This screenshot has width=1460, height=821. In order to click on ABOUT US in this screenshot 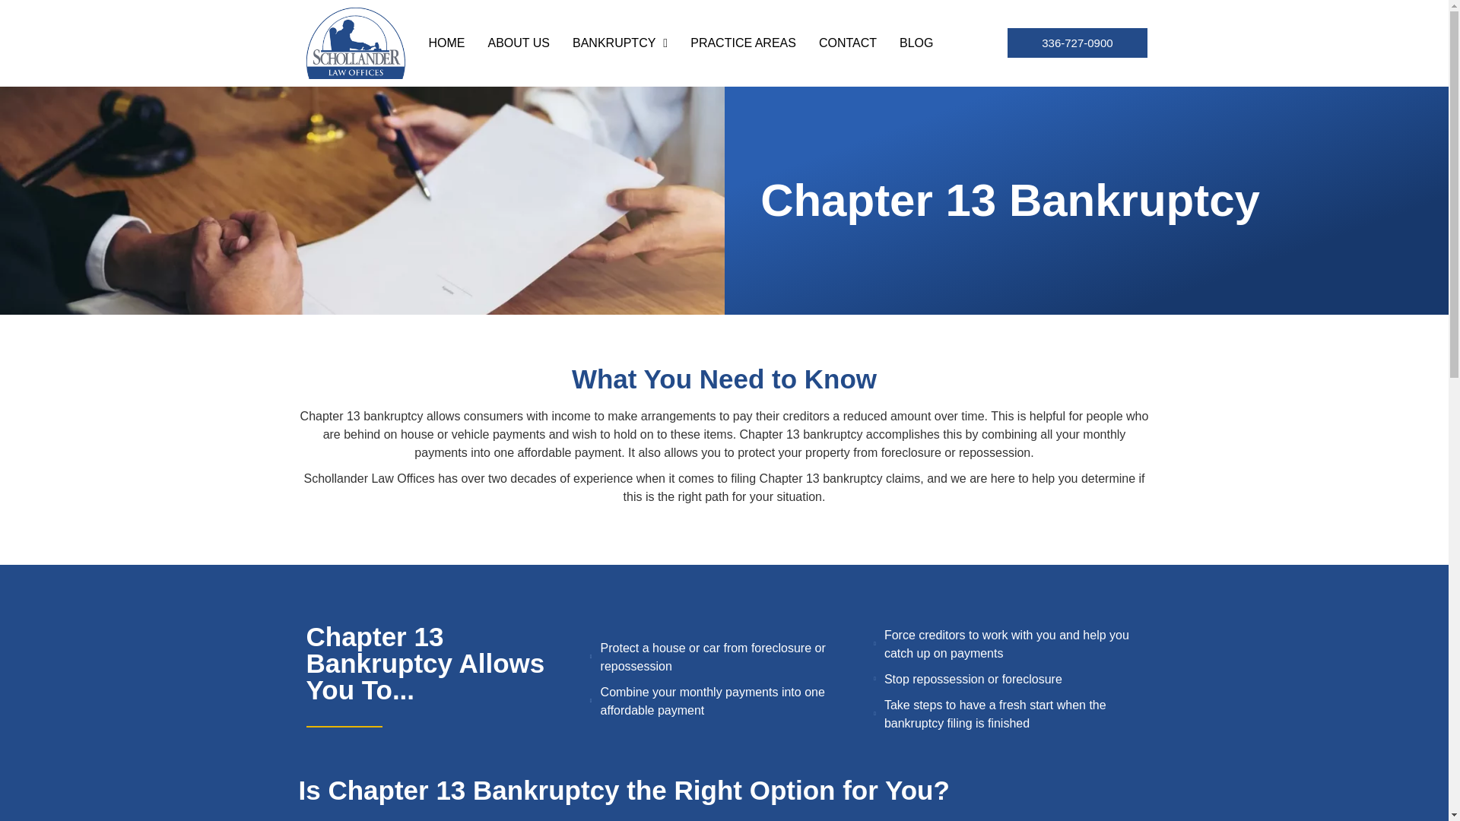, I will do `click(519, 43)`.